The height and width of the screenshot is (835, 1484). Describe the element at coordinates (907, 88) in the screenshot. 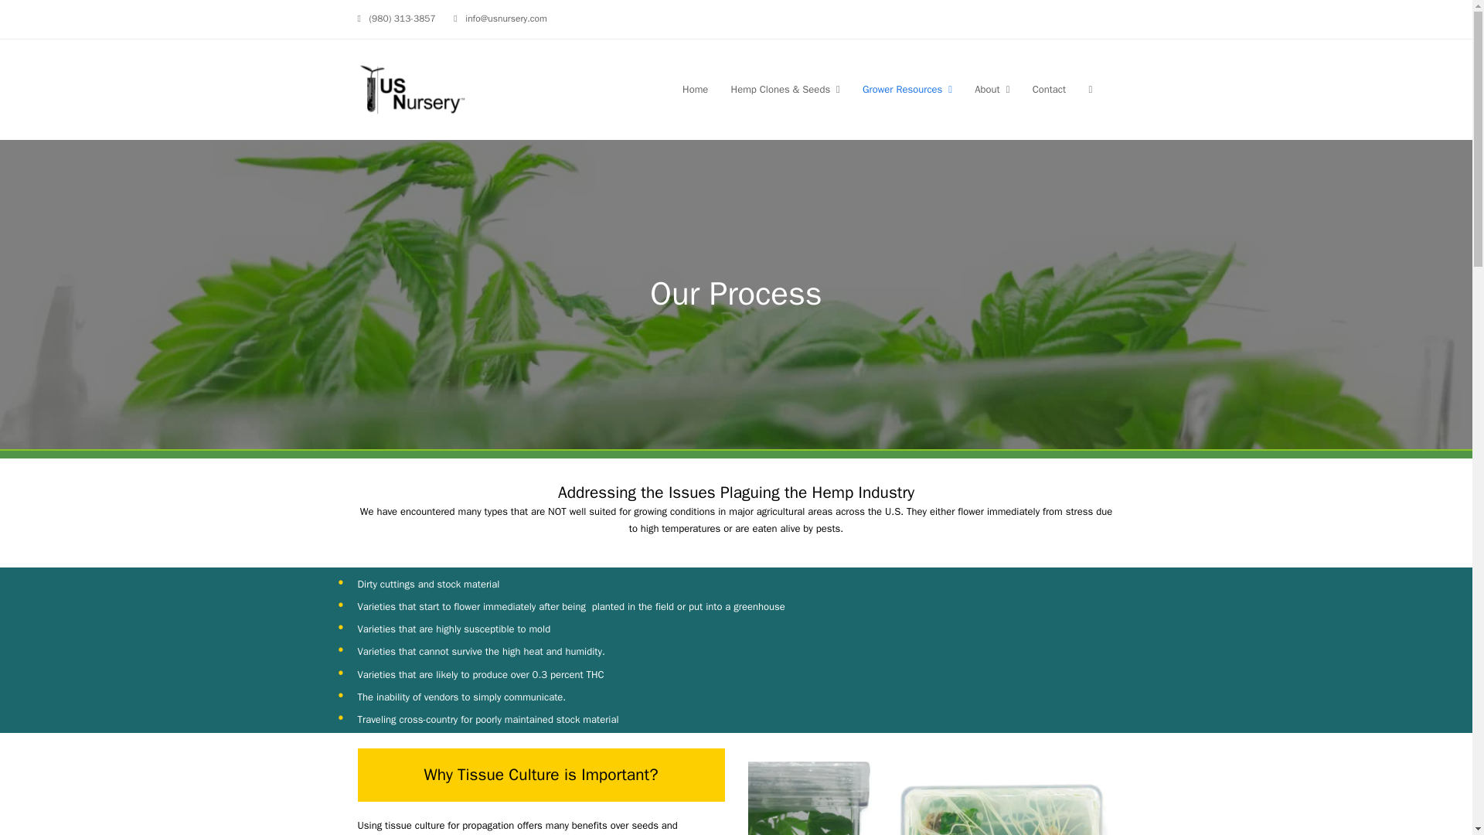

I see `Grower Resources` at that location.